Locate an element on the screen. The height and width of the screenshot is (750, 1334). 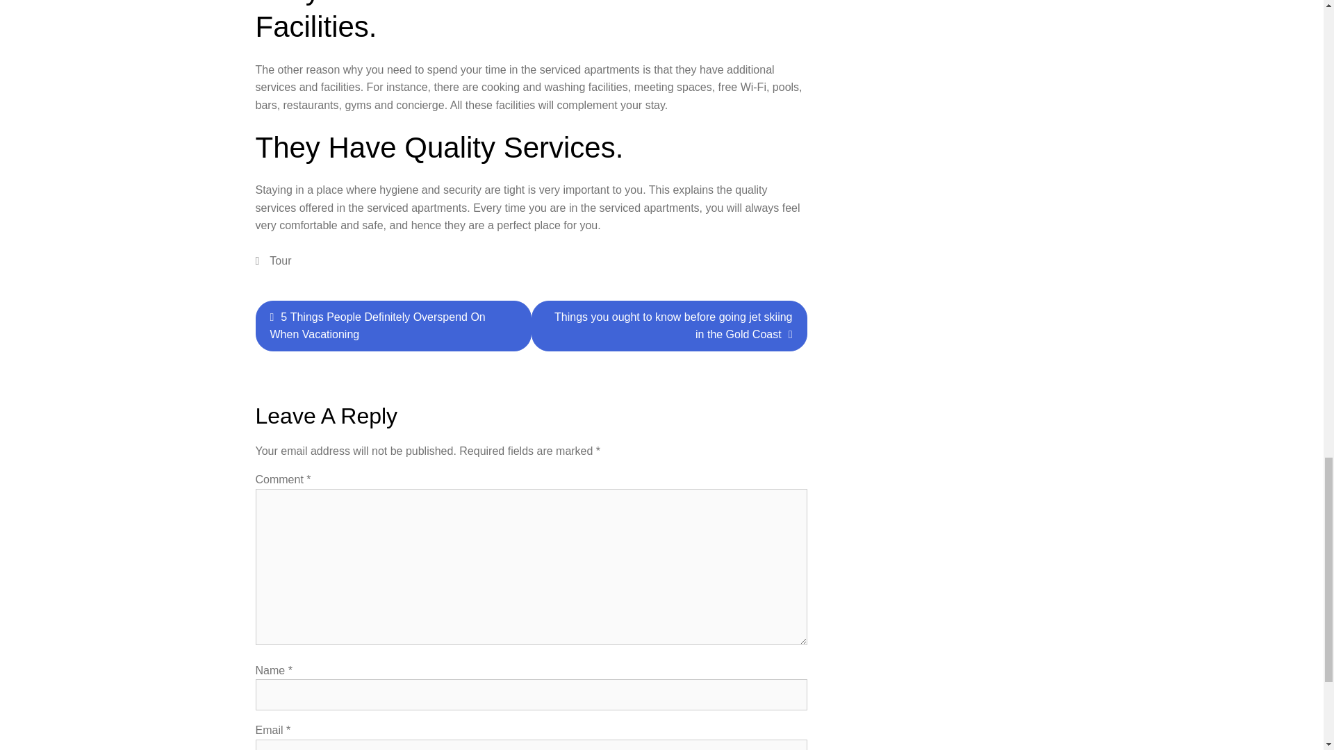
5 Things People Definitely Overspend On When Vacationing is located at coordinates (393, 326).